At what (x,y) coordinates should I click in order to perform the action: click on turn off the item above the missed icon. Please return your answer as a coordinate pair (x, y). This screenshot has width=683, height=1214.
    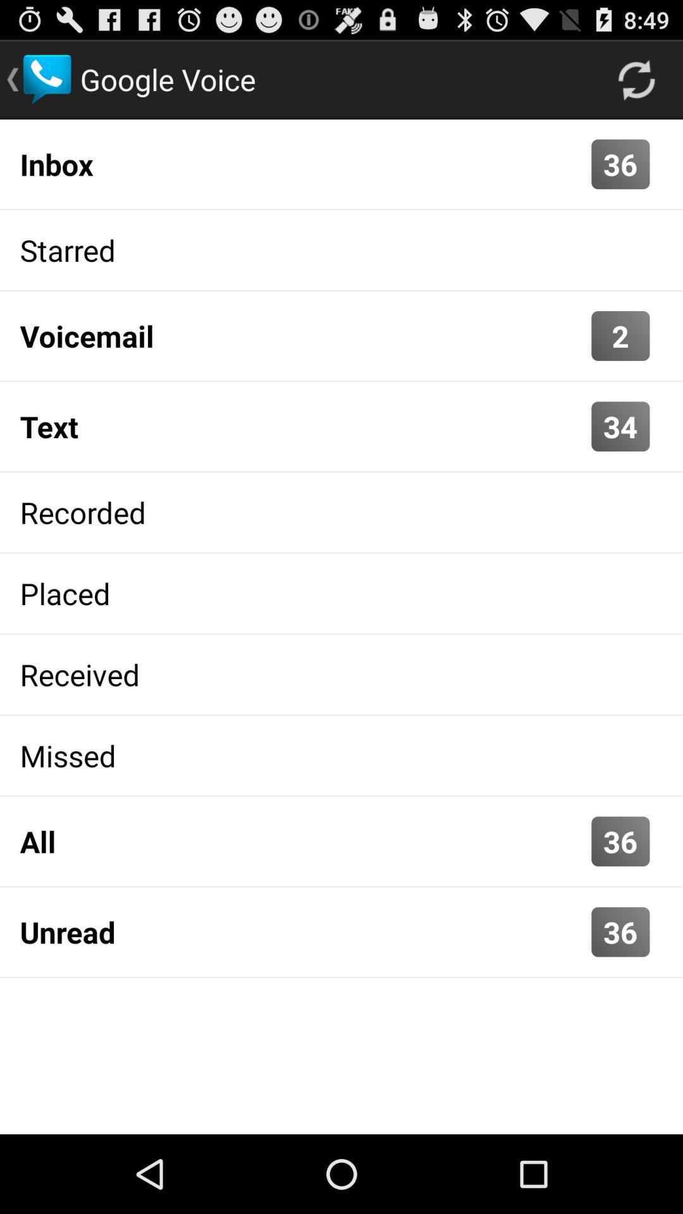
    Looking at the image, I should click on (341, 674).